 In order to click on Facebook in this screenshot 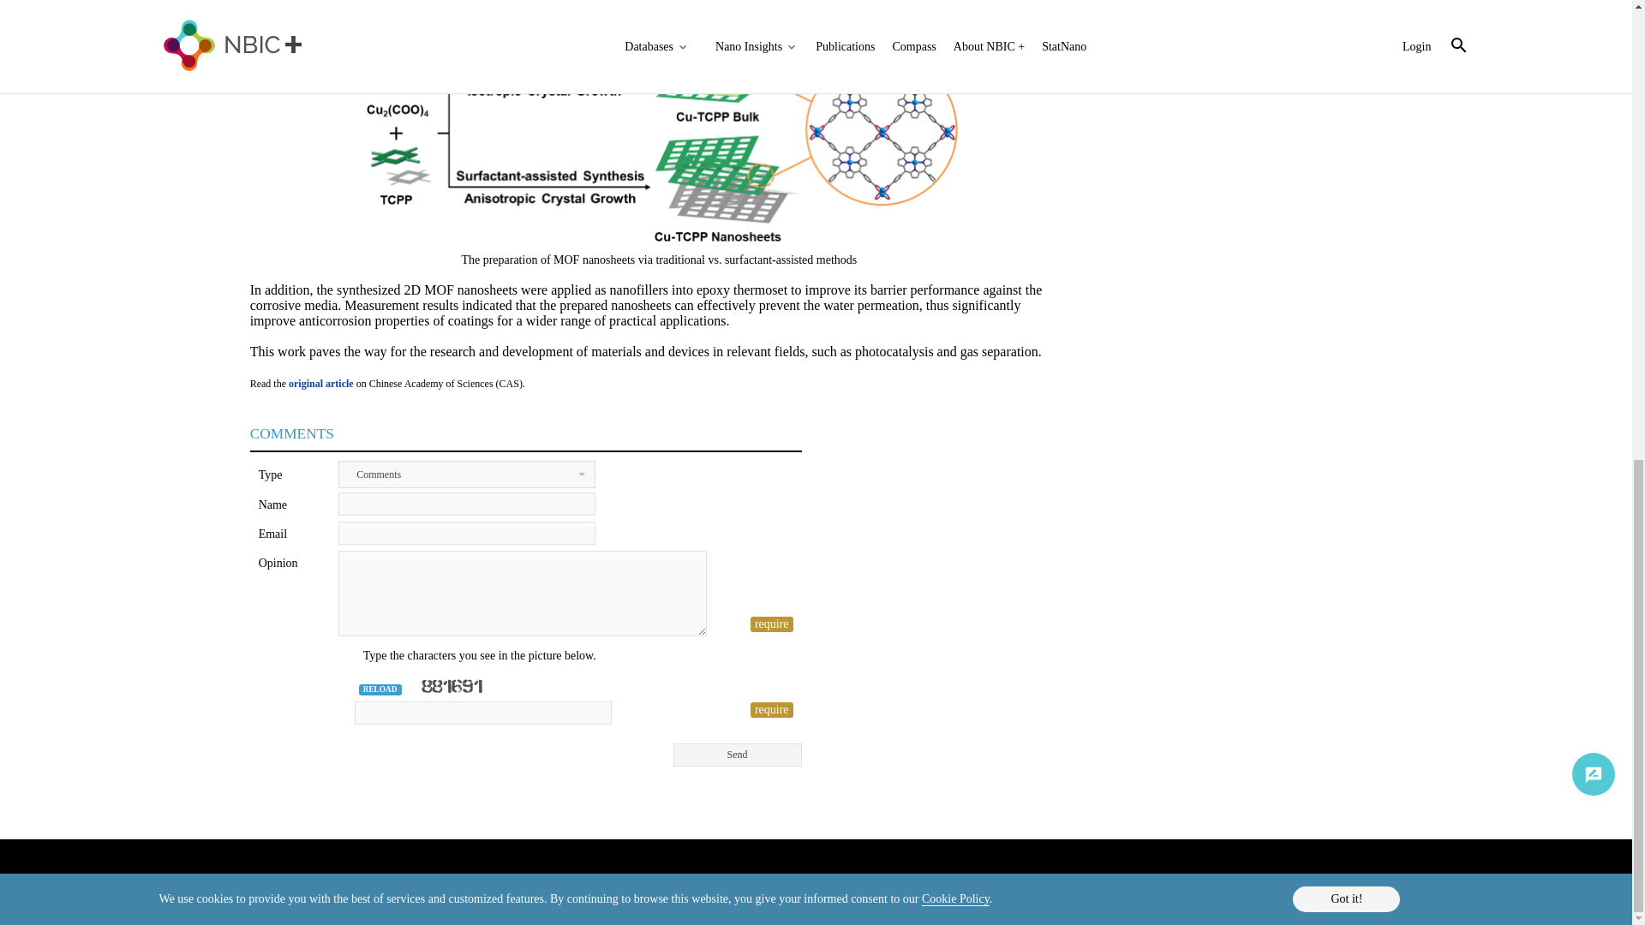, I will do `click(1433, 886)`.